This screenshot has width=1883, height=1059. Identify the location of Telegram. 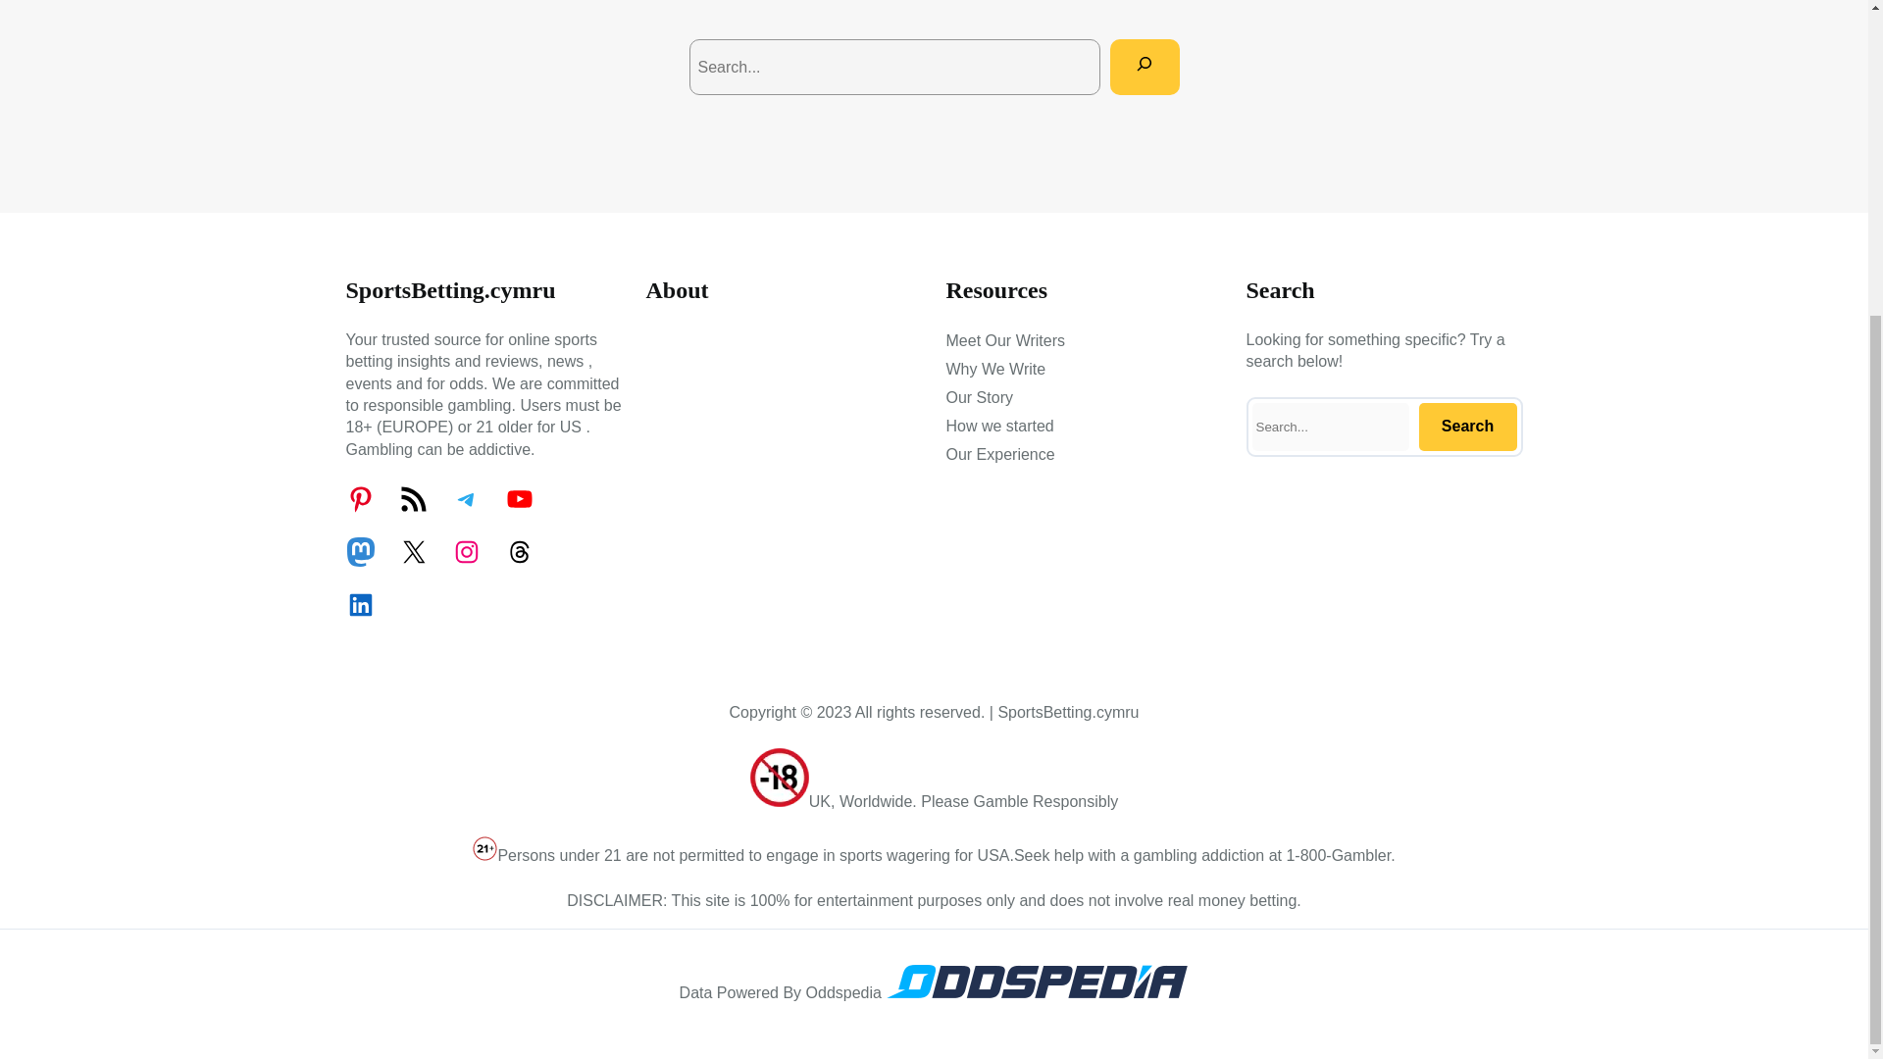
(465, 498).